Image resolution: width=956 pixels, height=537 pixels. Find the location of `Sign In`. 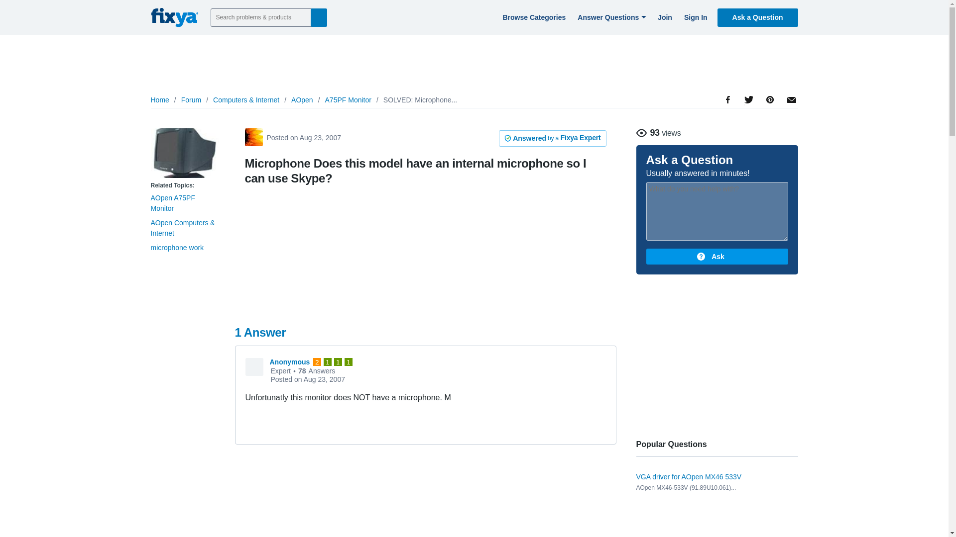

Sign In is located at coordinates (694, 17).